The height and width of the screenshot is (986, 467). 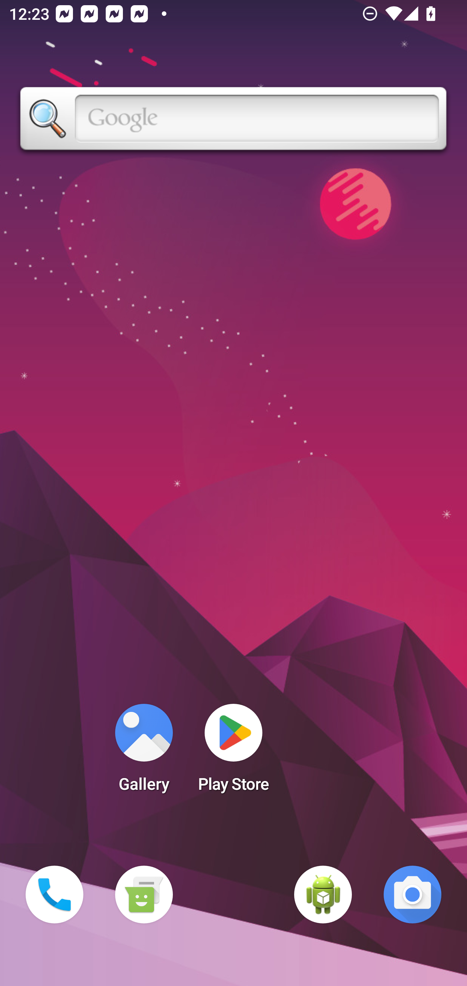 What do you see at coordinates (233, 752) in the screenshot?
I see `Play Store` at bounding box center [233, 752].